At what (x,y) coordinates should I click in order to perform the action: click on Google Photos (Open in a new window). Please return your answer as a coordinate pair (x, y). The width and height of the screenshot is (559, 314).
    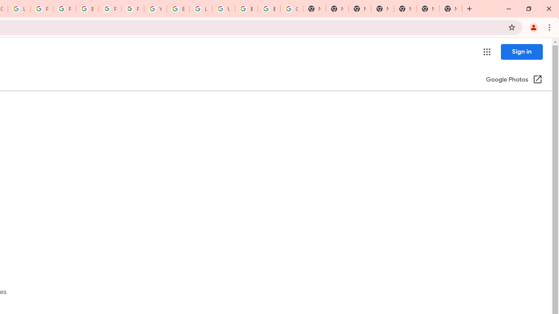
    Looking at the image, I should click on (514, 80).